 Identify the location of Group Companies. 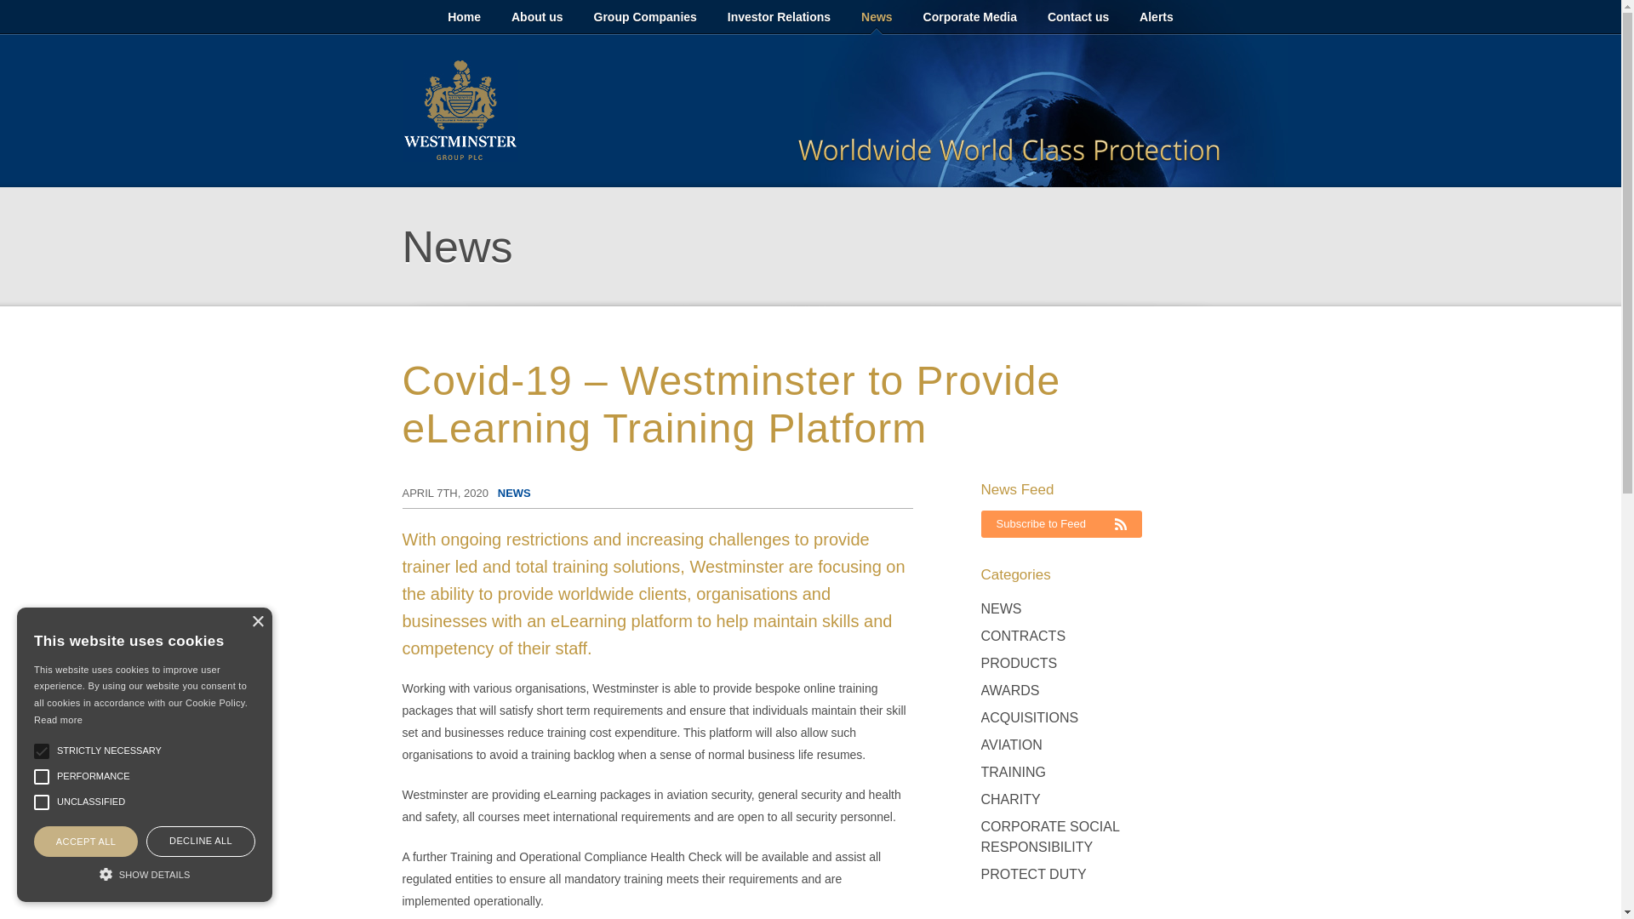
(645, 17).